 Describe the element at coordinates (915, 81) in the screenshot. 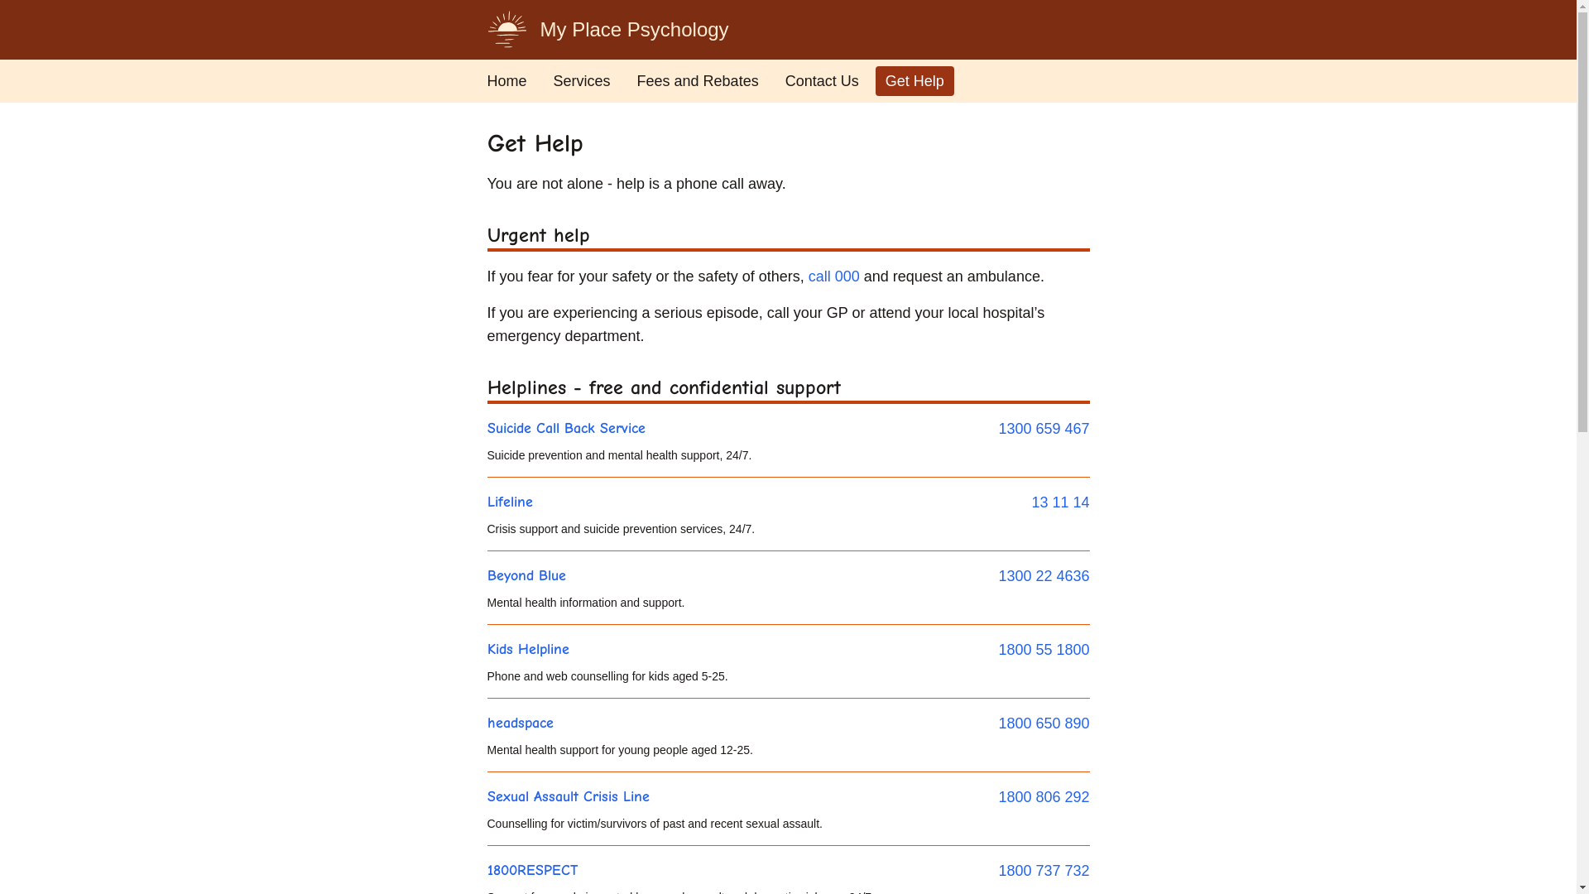

I see `Get Help` at that location.